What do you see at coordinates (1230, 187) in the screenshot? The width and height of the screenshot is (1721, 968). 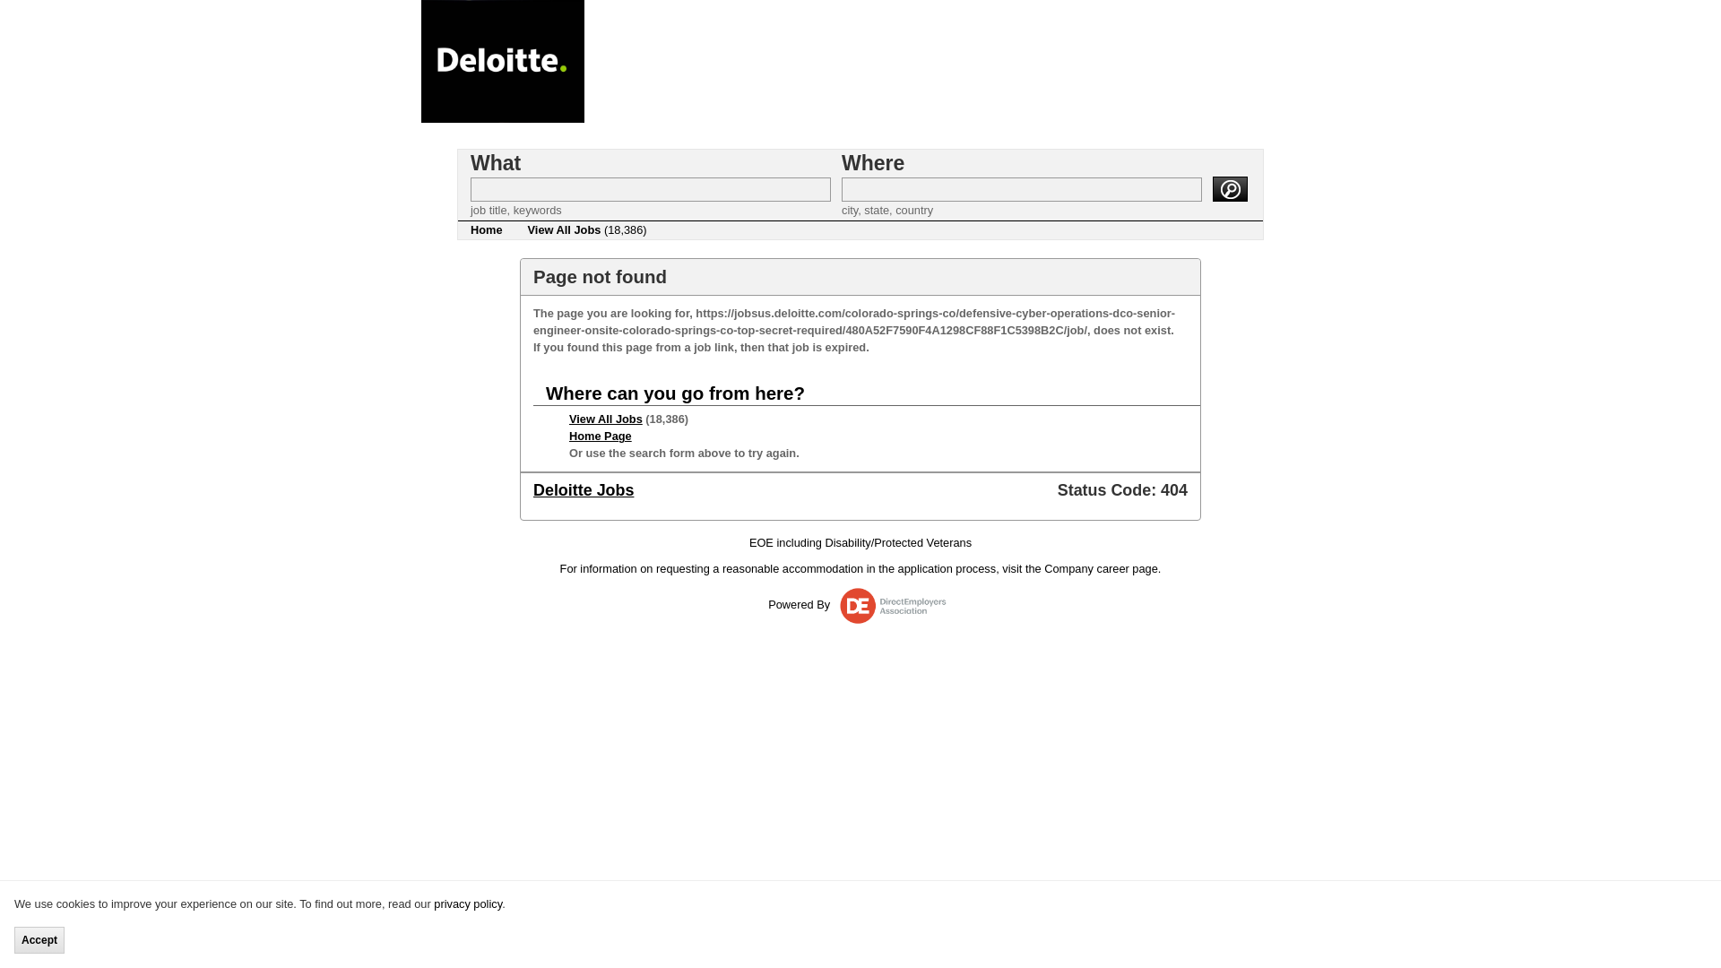 I see `search` at bounding box center [1230, 187].